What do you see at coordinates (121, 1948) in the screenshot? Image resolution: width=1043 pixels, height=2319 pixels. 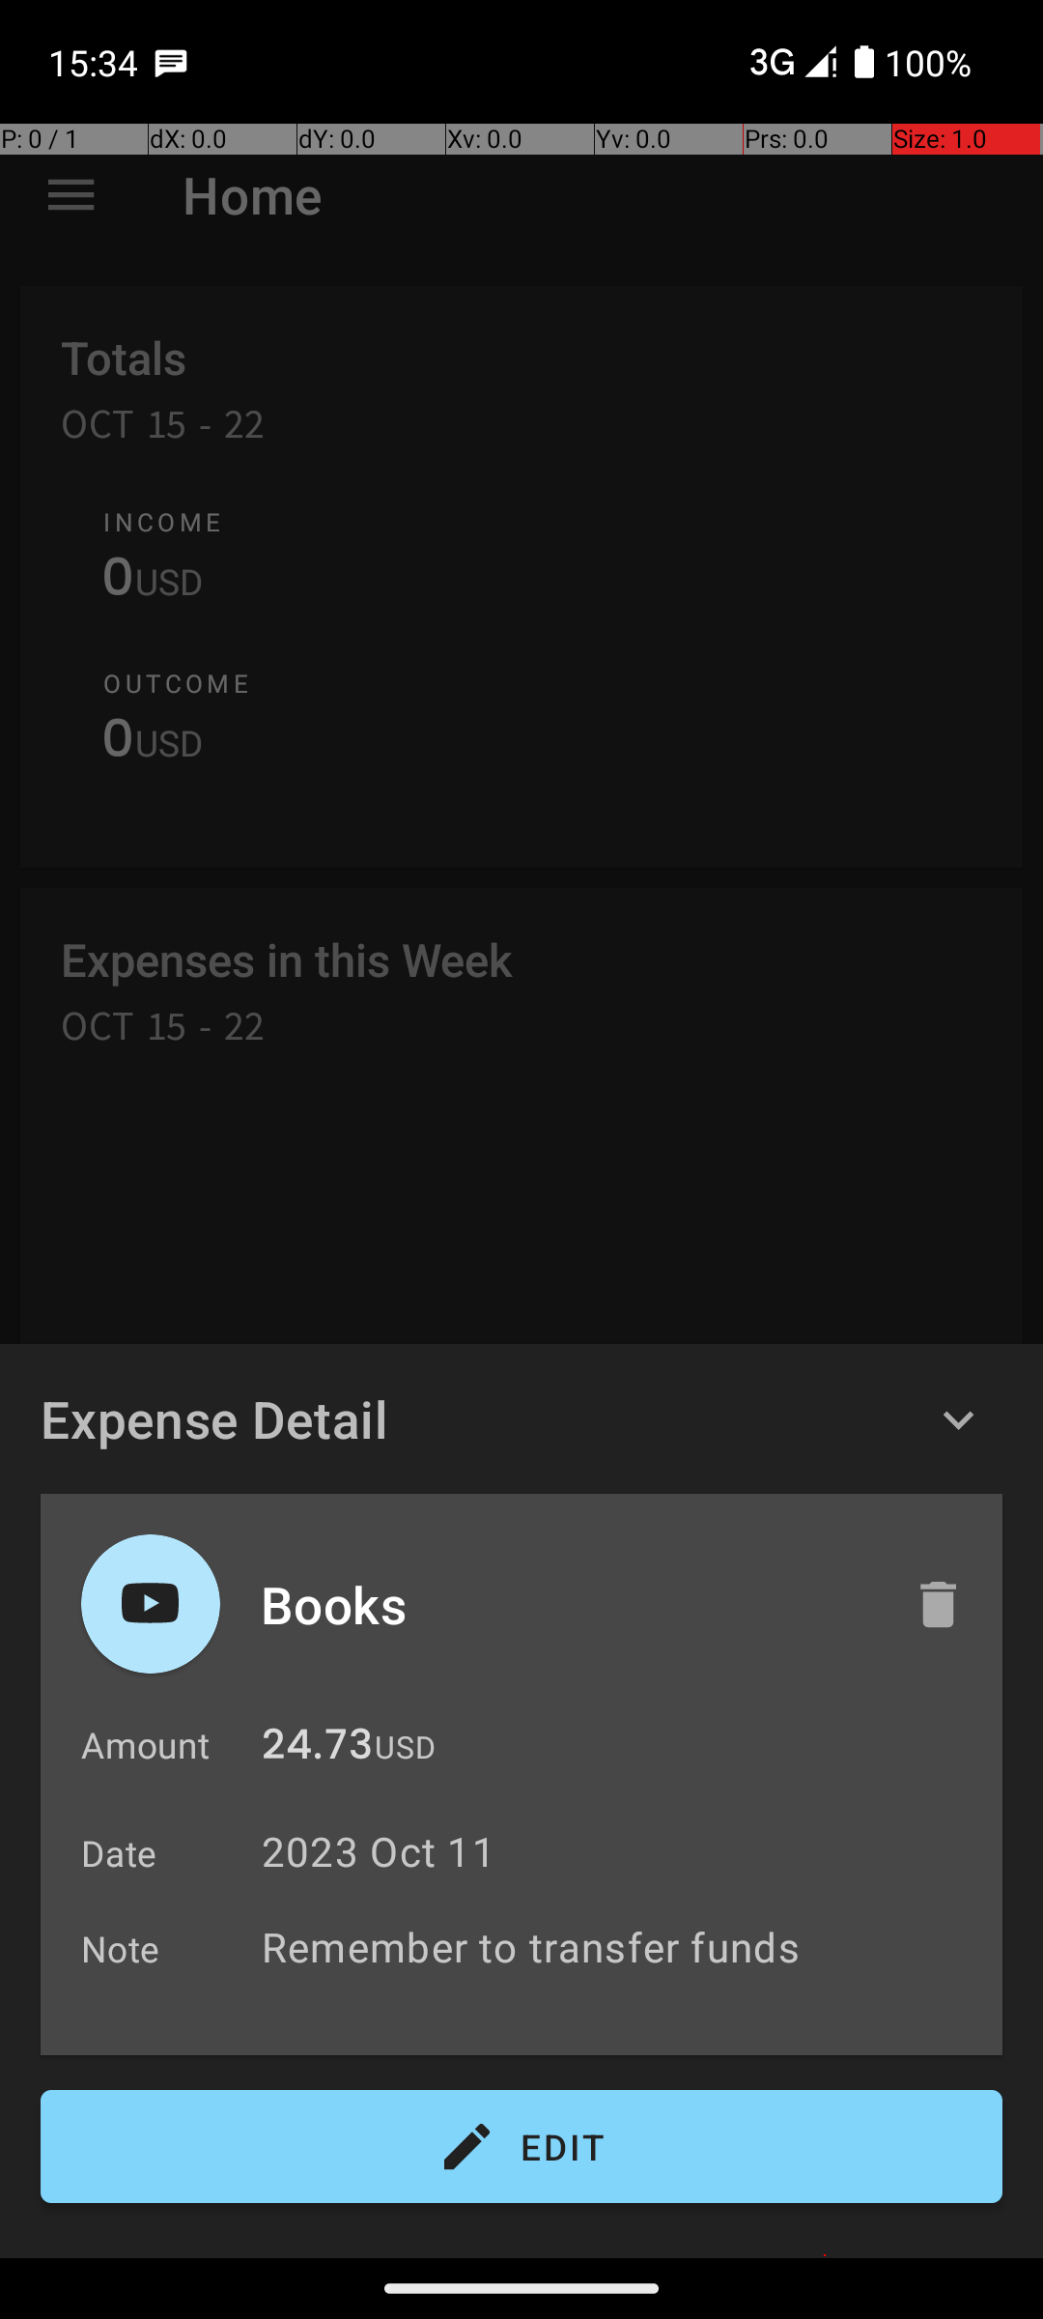 I see `Note` at bounding box center [121, 1948].